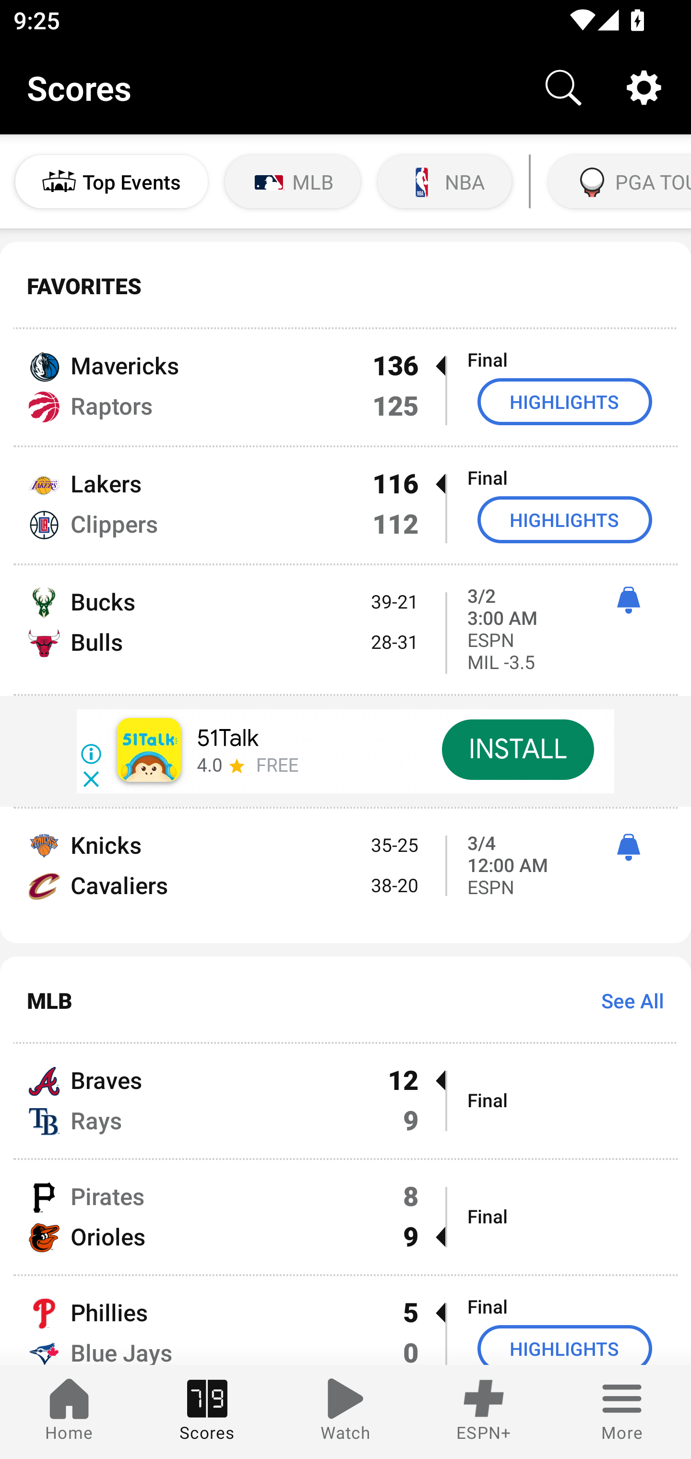 This screenshot has width=691, height=1459. What do you see at coordinates (565, 1345) in the screenshot?
I see `HIGHLIGHTS` at bounding box center [565, 1345].